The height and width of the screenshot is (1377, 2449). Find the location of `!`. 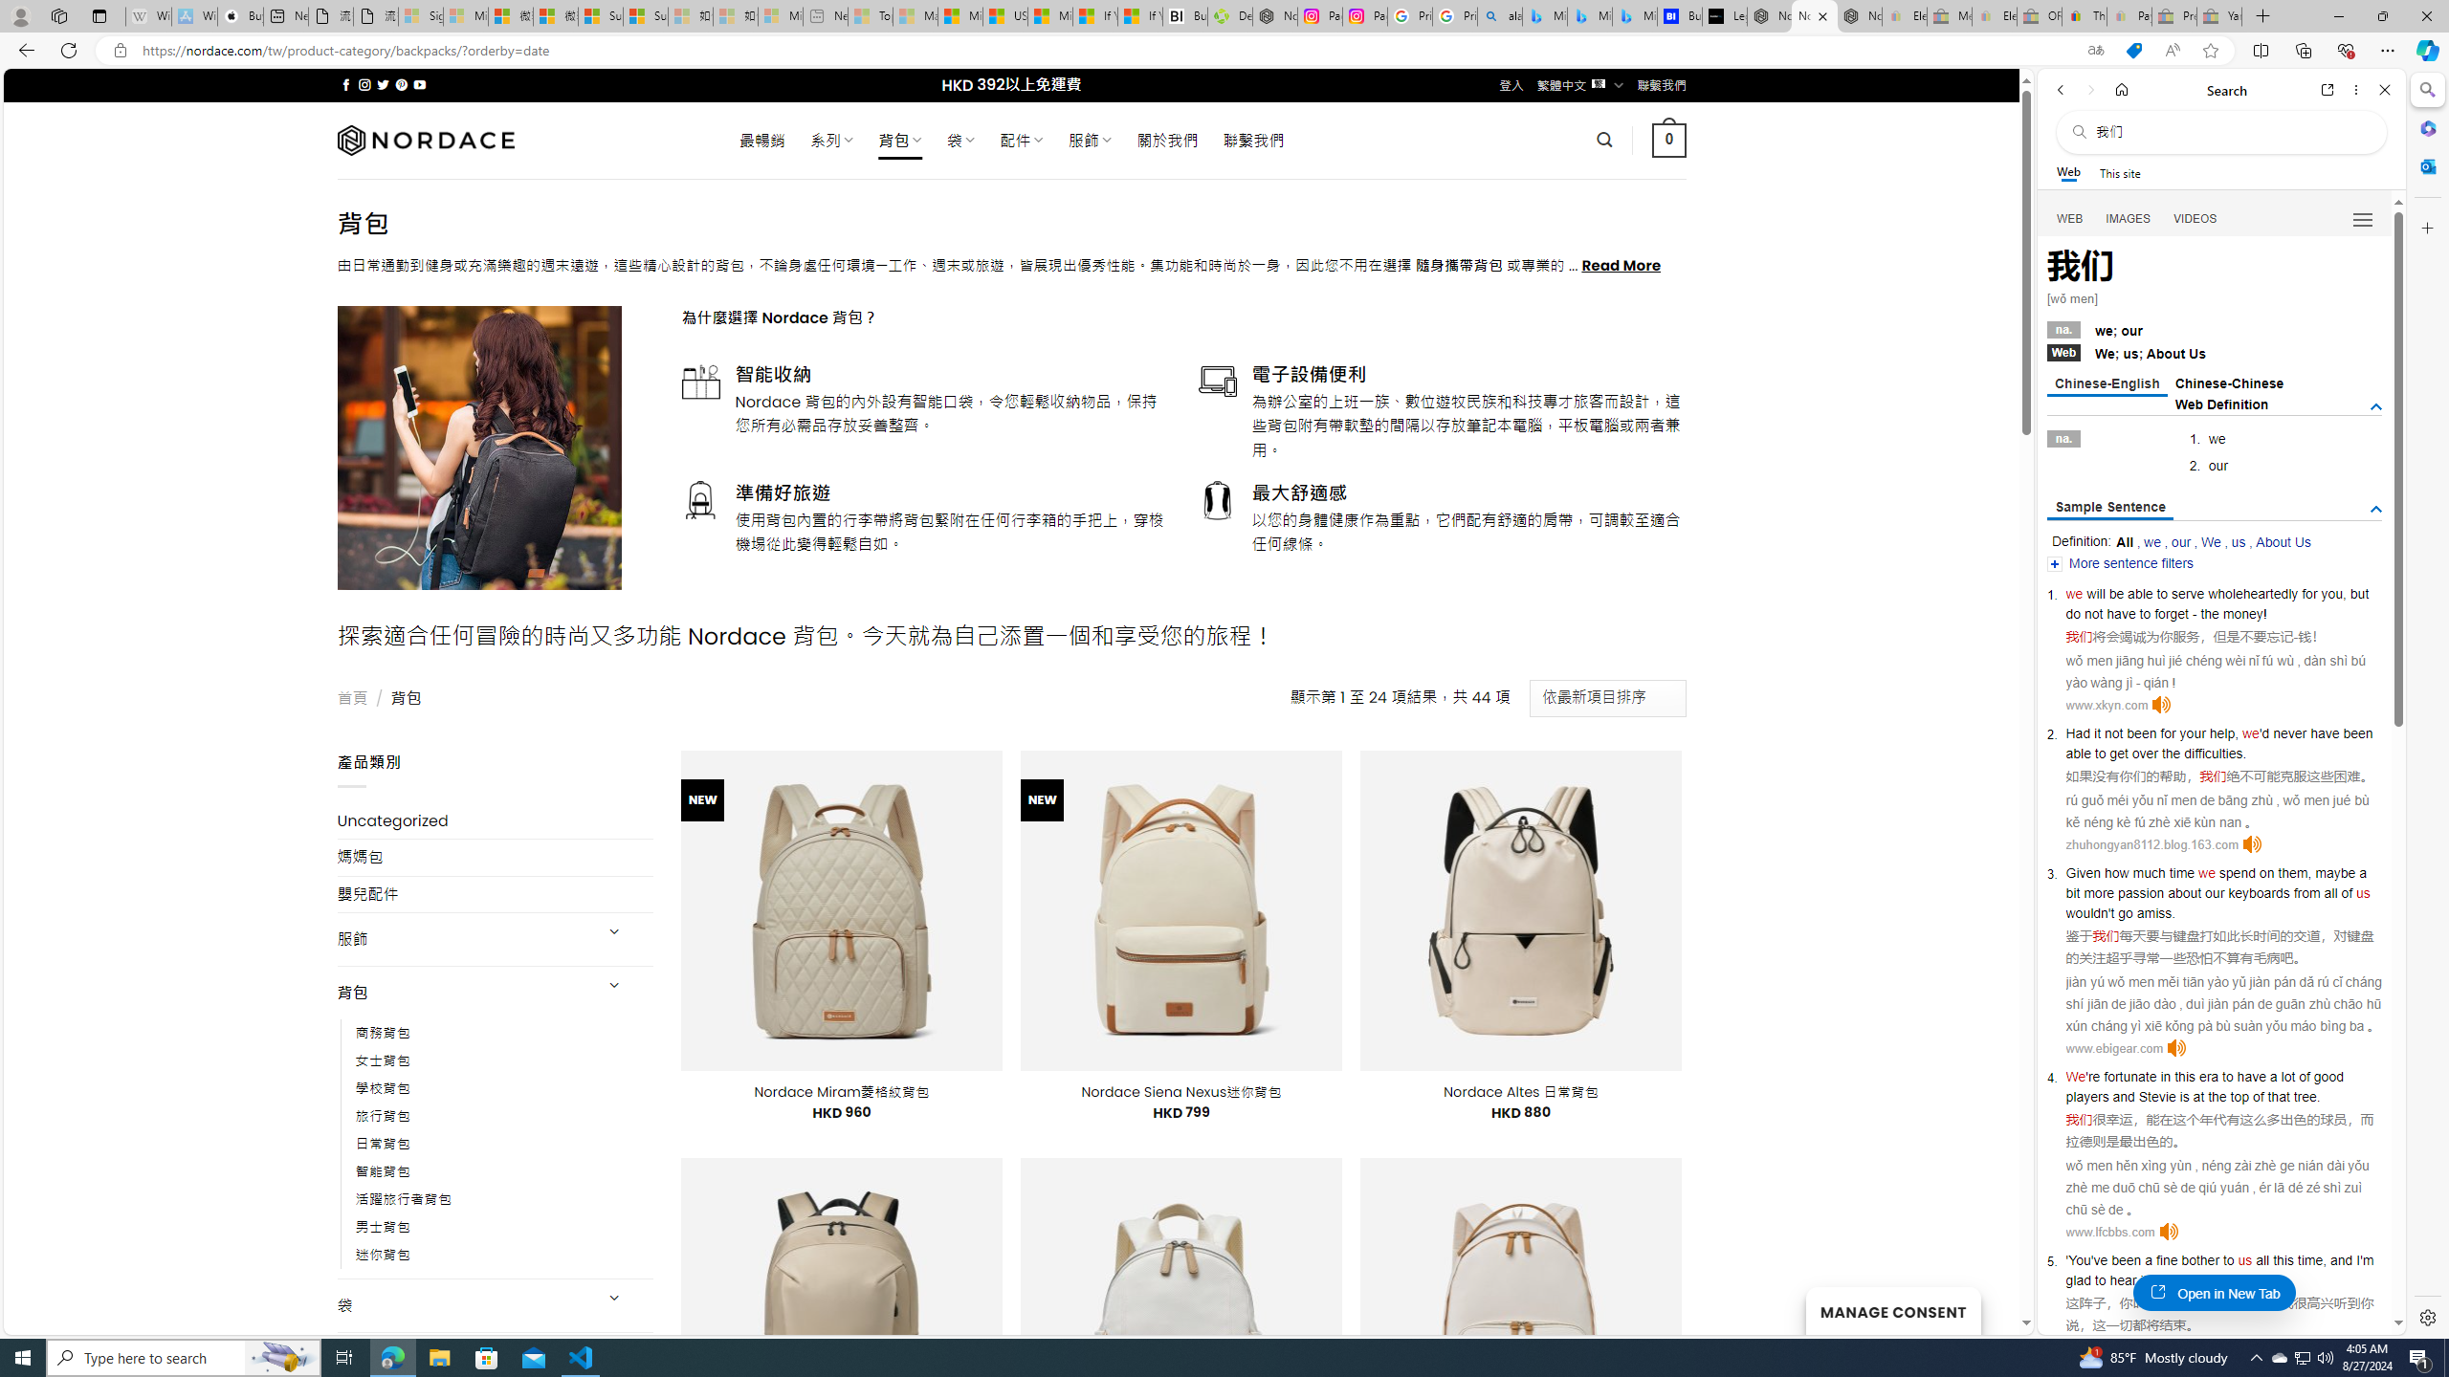

! is located at coordinates (2265, 613).